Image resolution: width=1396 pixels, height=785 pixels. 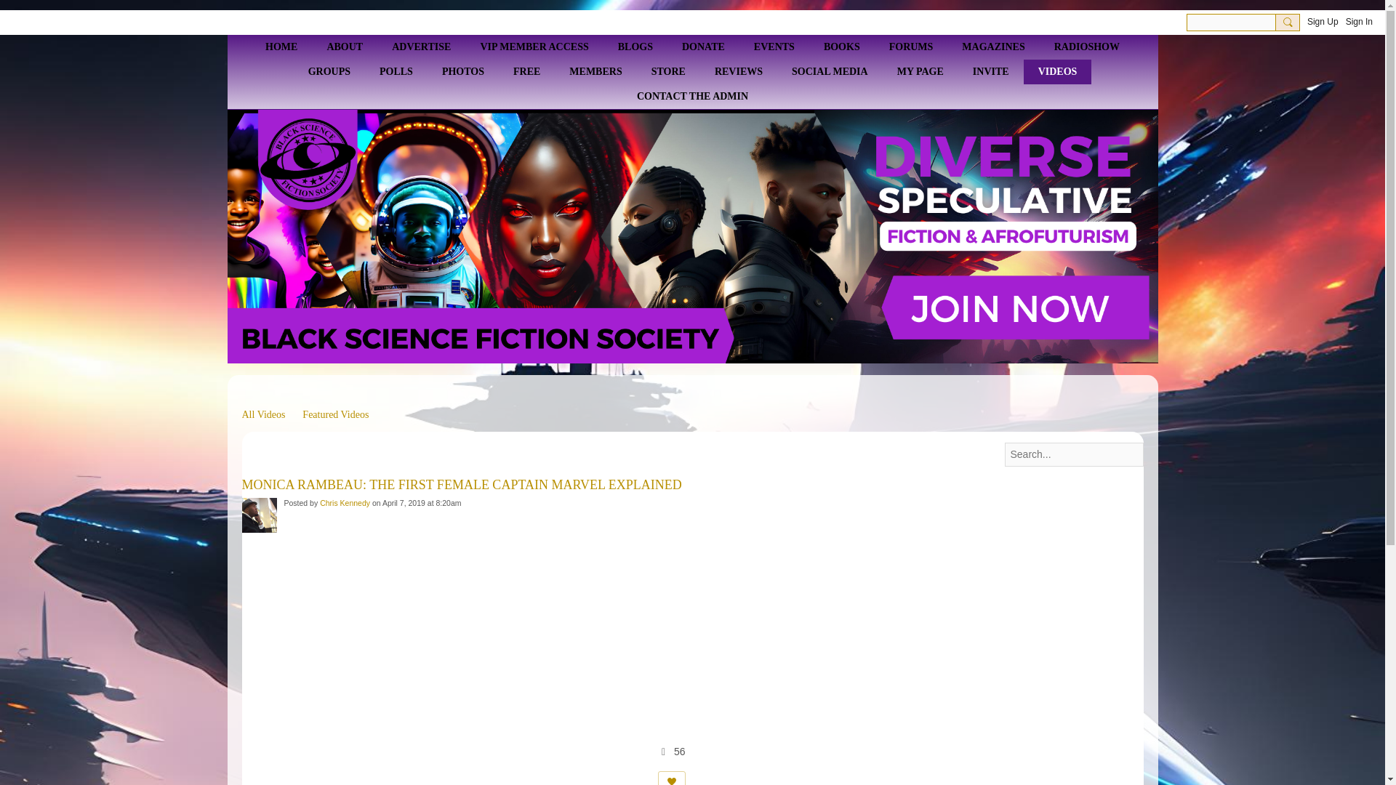 What do you see at coordinates (396, 71) in the screenshot?
I see `POLLS` at bounding box center [396, 71].